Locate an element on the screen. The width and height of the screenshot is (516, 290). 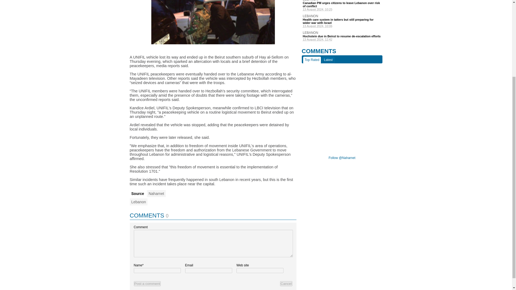
2024-08-13T07:25:18Z is located at coordinates (342, 9).